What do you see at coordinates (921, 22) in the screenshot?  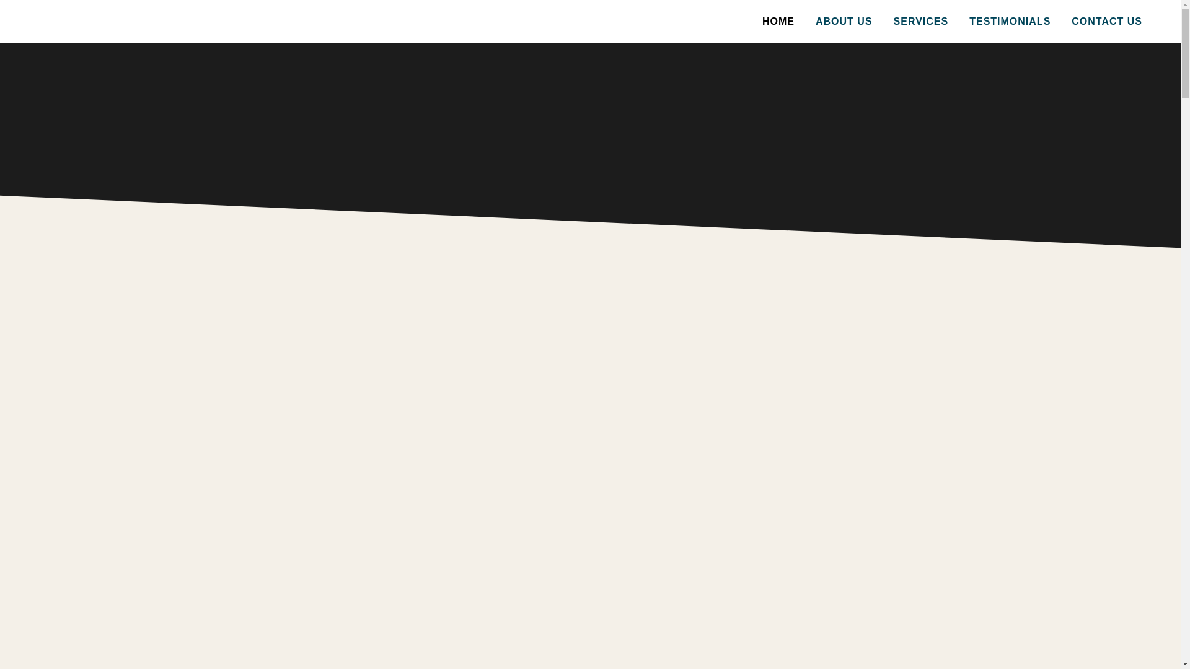 I see `SERVICES` at bounding box center [921, 22].